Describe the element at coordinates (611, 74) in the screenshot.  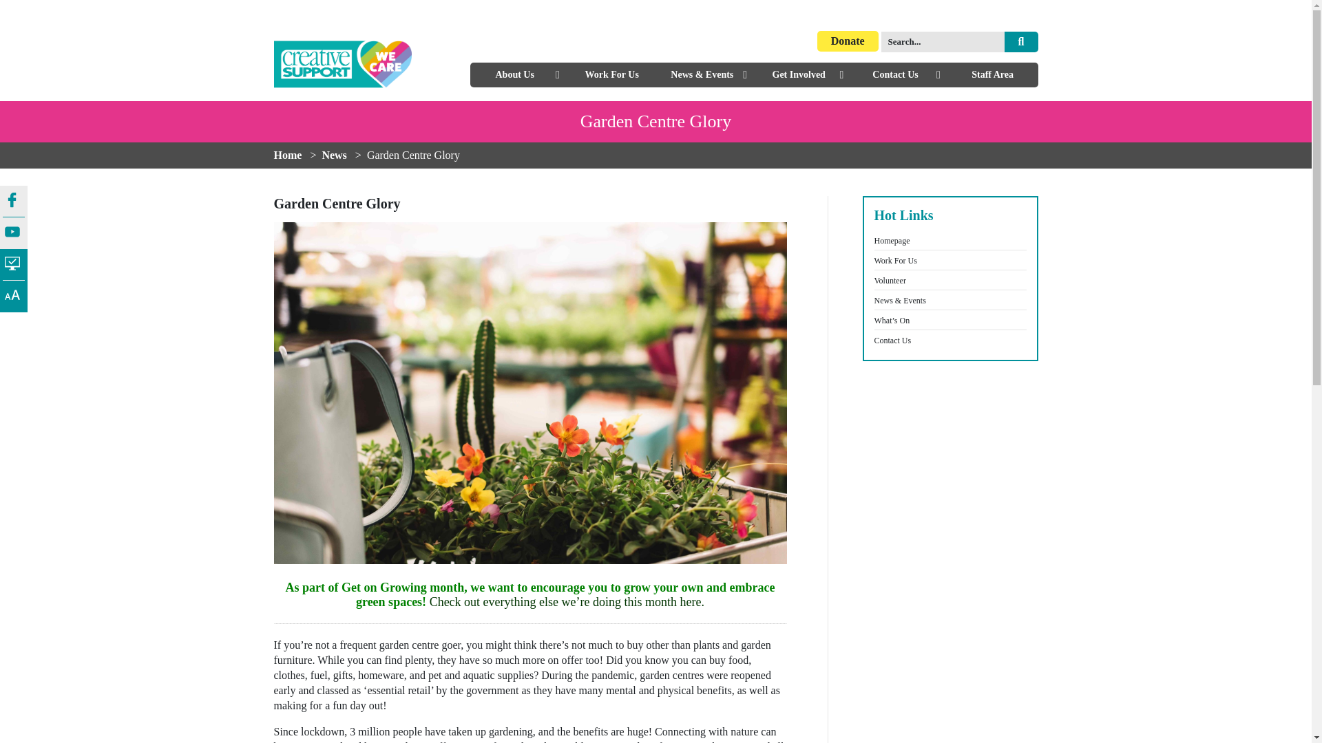
I see `Work For Us` at that location.